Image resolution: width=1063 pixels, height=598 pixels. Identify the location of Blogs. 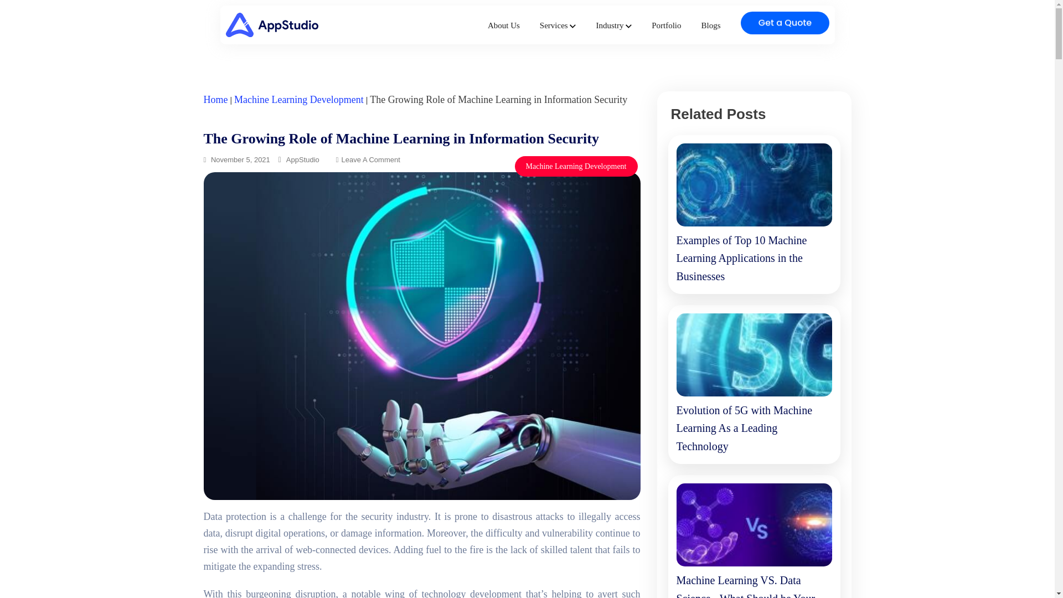
(710, 25).